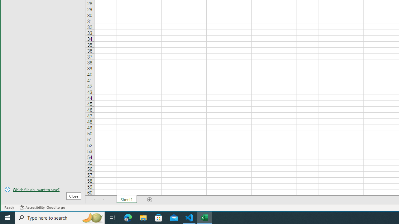  I want to click on Type here to search, so click(60, 218).